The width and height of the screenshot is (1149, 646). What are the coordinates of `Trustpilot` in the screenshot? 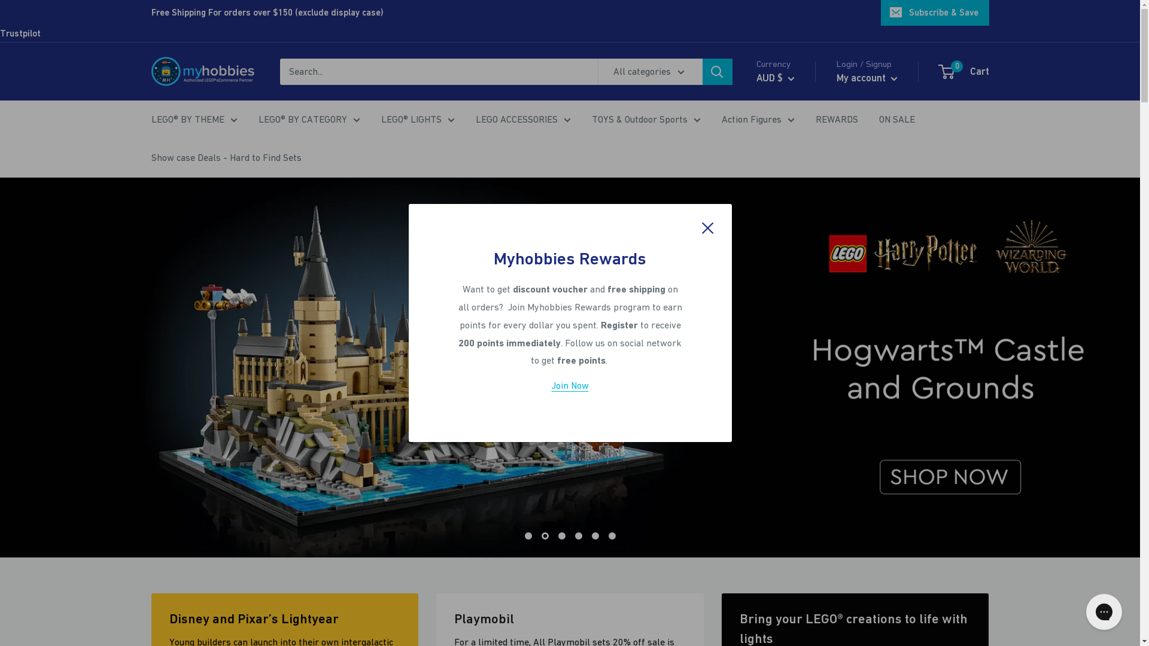 It's located at (20, 33).